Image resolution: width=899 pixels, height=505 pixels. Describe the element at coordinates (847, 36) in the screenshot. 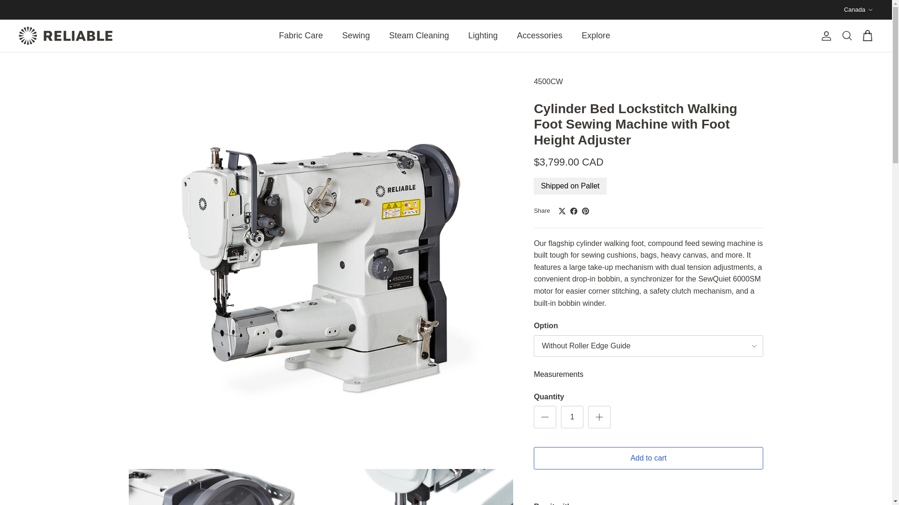

I see `Search` at that location.